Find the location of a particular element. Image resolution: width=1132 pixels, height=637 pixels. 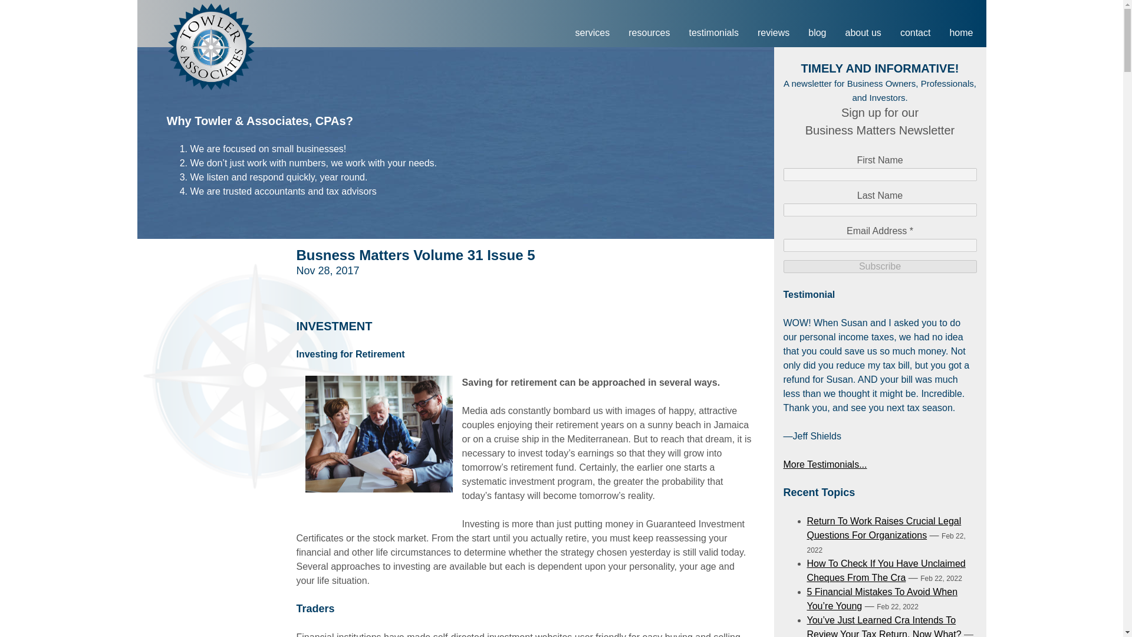

reviews is located at coordinates (774, 33).